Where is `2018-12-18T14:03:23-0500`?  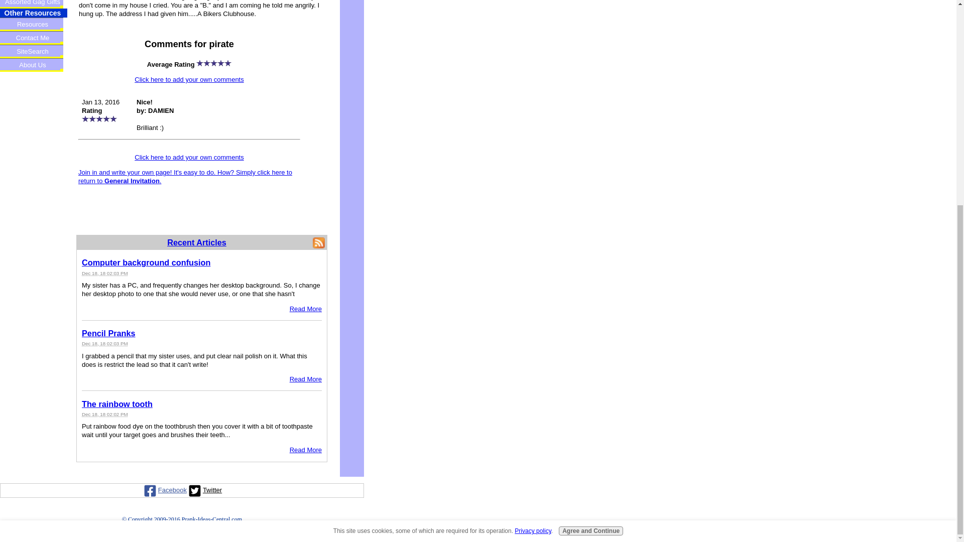
2018-12-18T14:03:23-0500 is located at coordinates (105, 343).